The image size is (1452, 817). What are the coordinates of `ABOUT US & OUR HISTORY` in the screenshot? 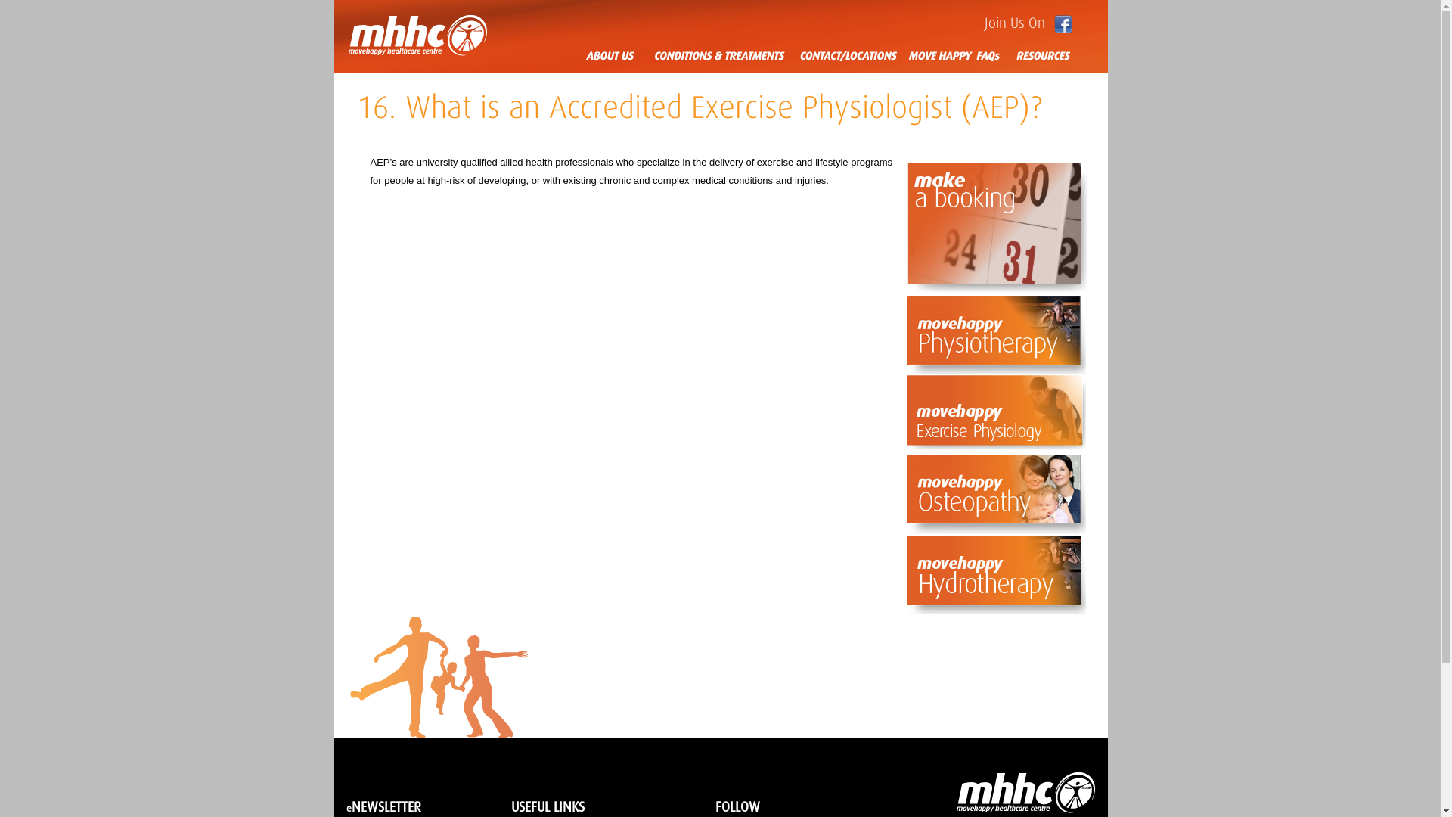 It's located at (619, 54).